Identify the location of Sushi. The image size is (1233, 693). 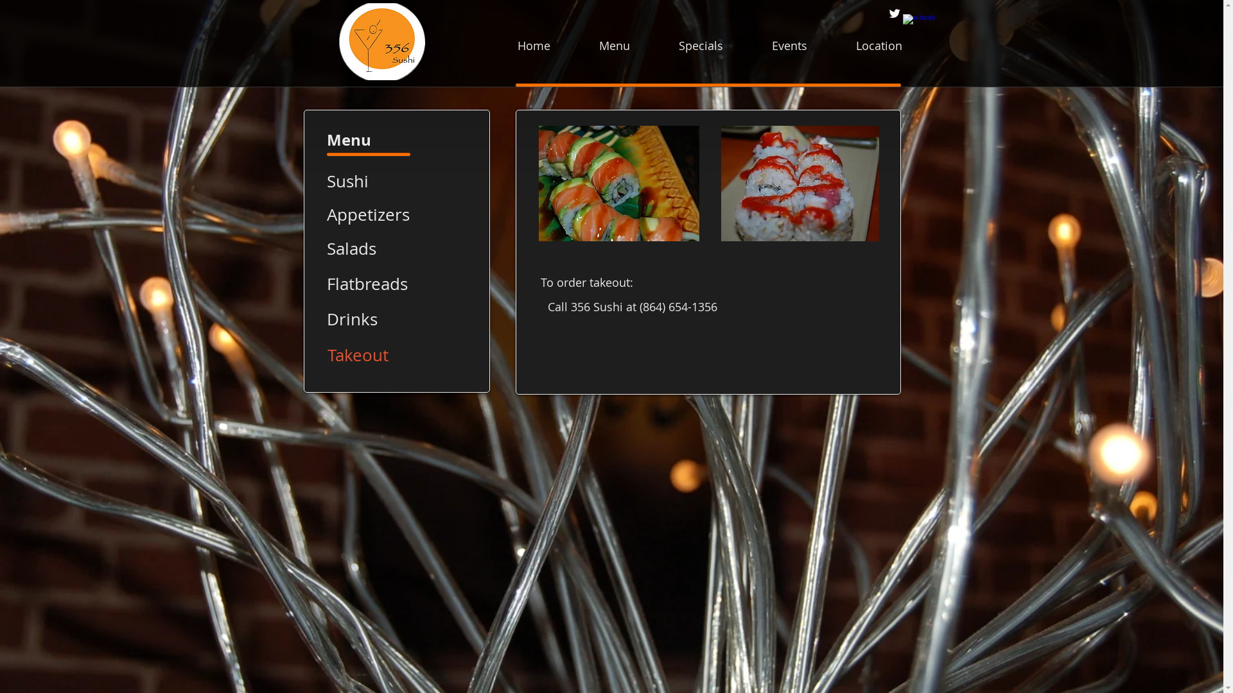
(374, 182).